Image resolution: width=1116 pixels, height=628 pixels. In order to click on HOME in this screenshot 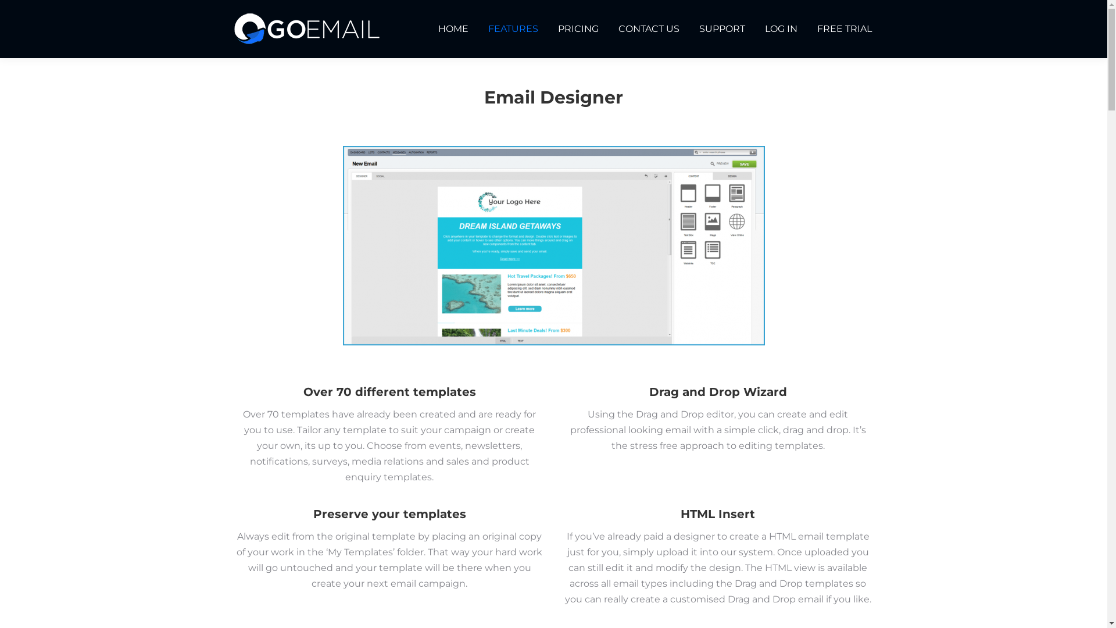, I will do `click(453, 29)`.